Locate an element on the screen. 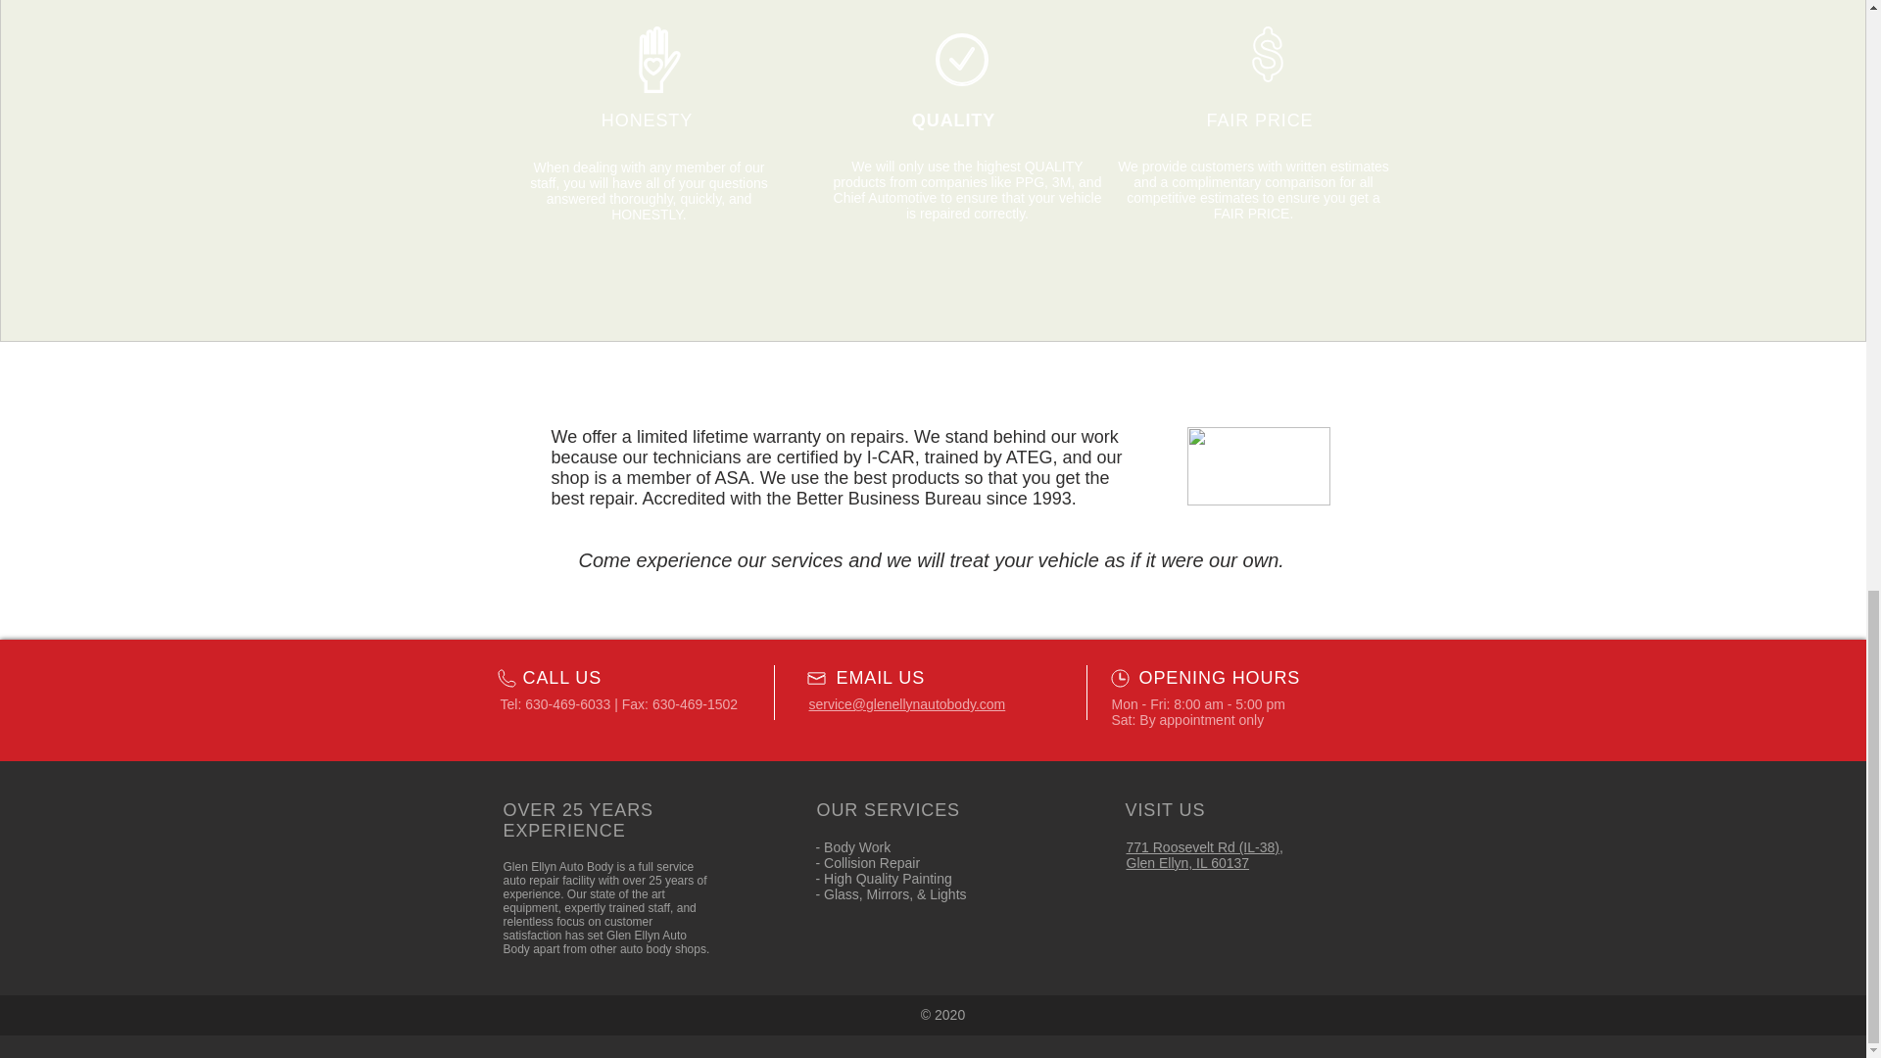 The image size is (1881, 1058). ASA is located at coordinates (733, 478).